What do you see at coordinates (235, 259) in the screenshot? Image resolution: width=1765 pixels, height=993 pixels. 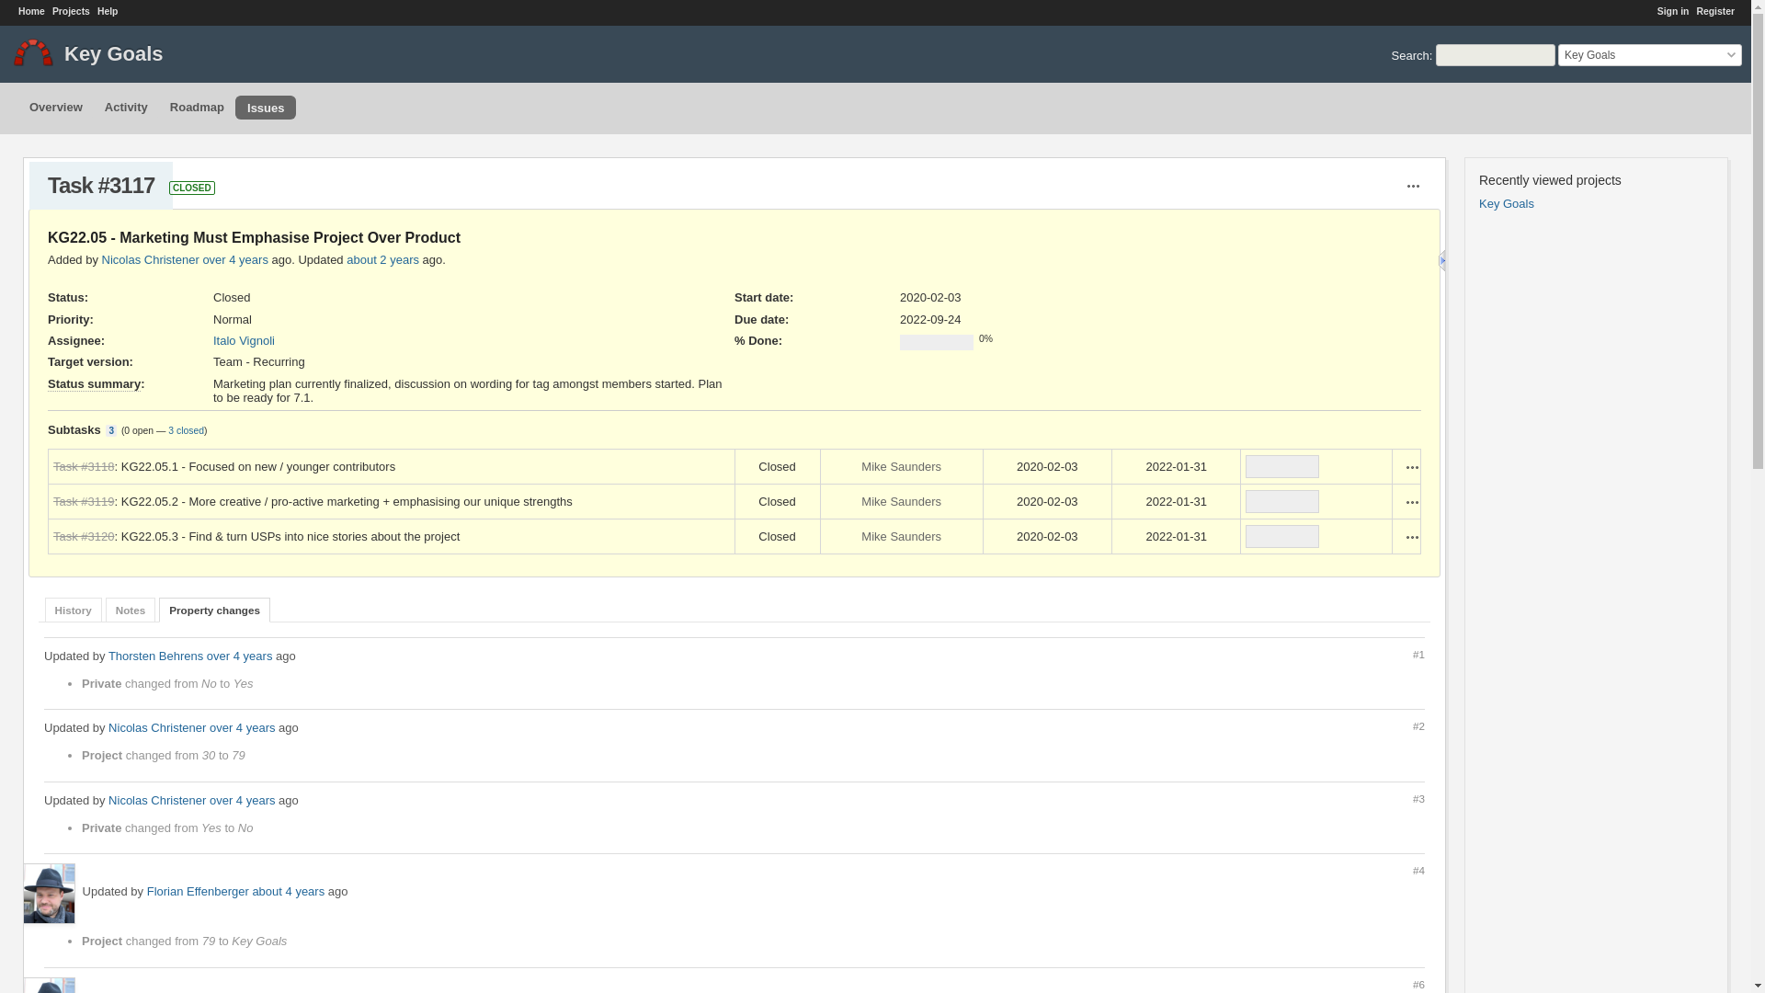 I see `over 4 years` at bounding box center [235, 259].